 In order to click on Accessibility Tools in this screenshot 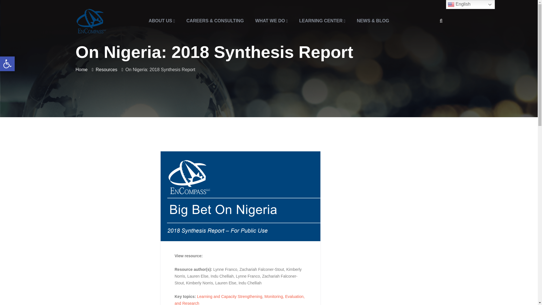, I will do `click(7, 64)`.